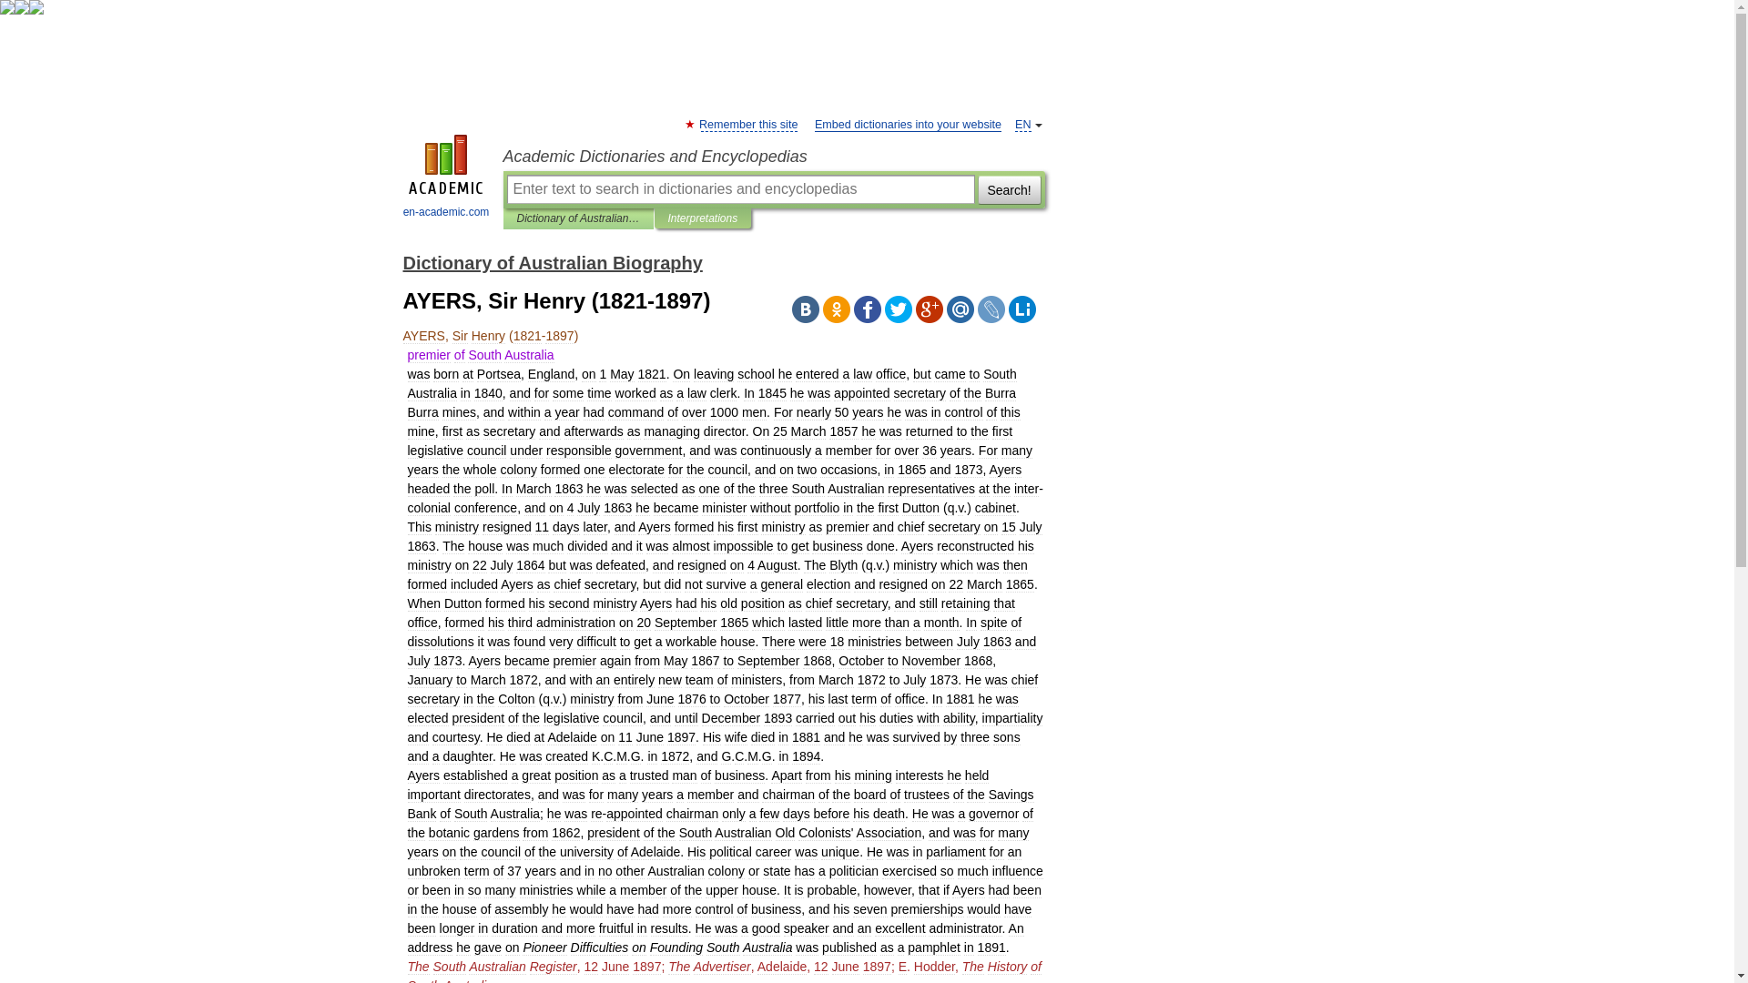  What do you see at coordinates (773, 157) in the screenshot?
I see `Academic Dictionaries and Encyclopedias` at bounding box center [773, 157].